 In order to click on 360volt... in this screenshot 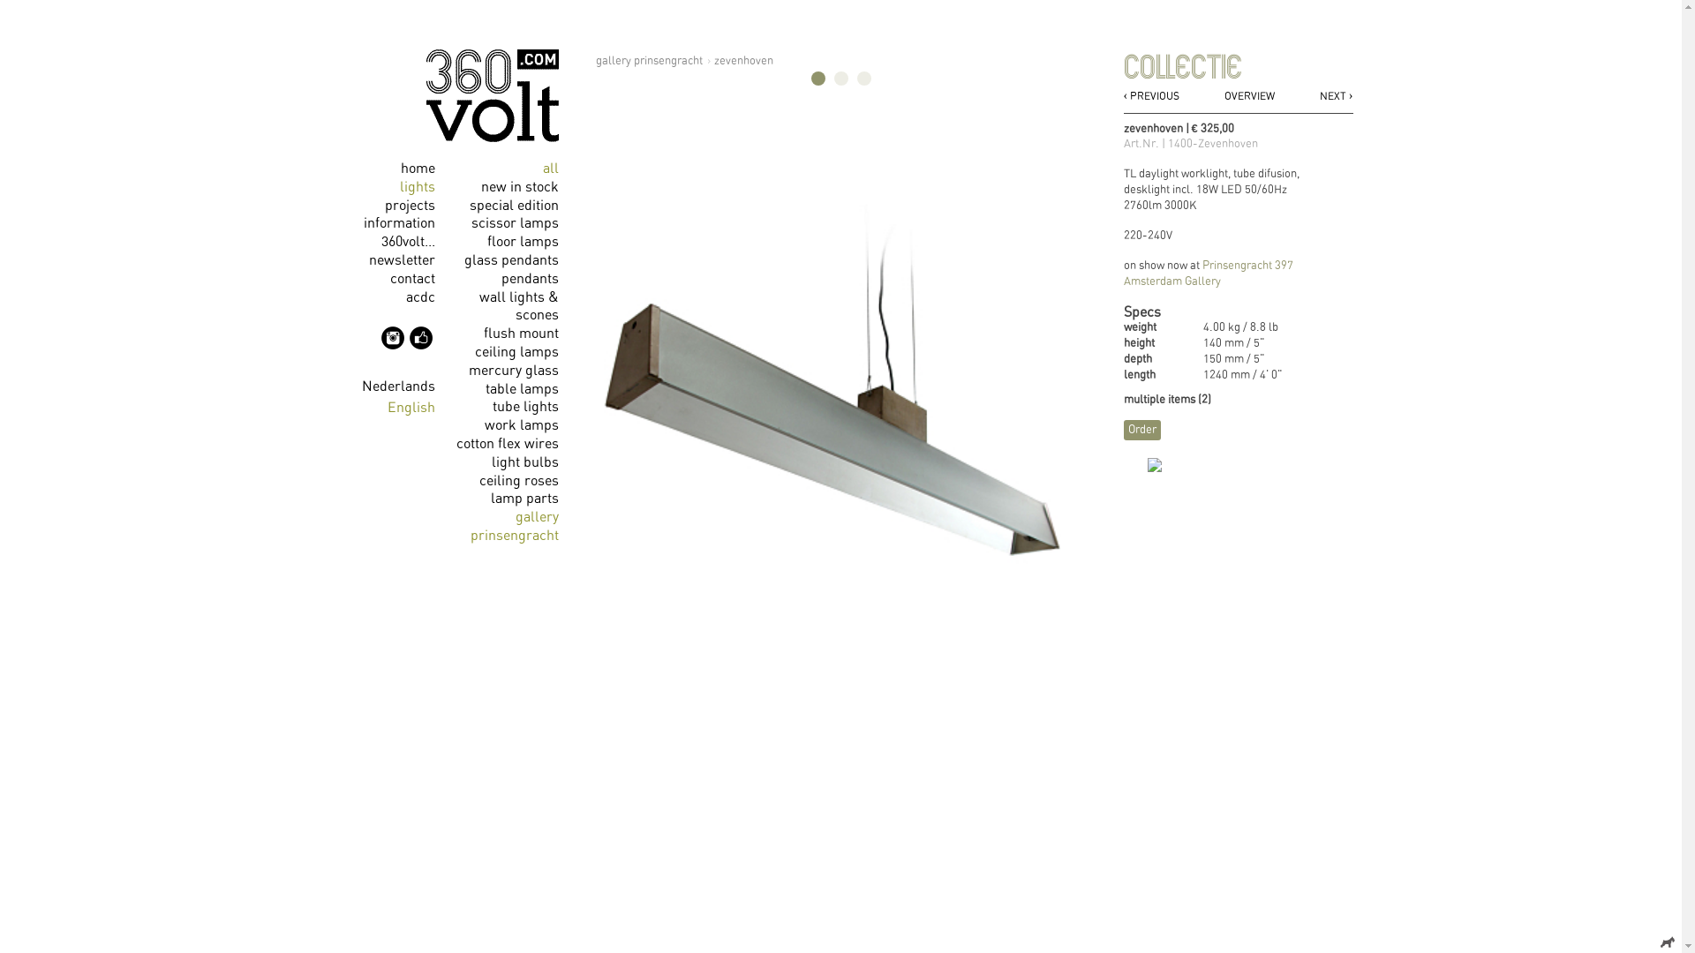, I will do `click(408, 242)`.